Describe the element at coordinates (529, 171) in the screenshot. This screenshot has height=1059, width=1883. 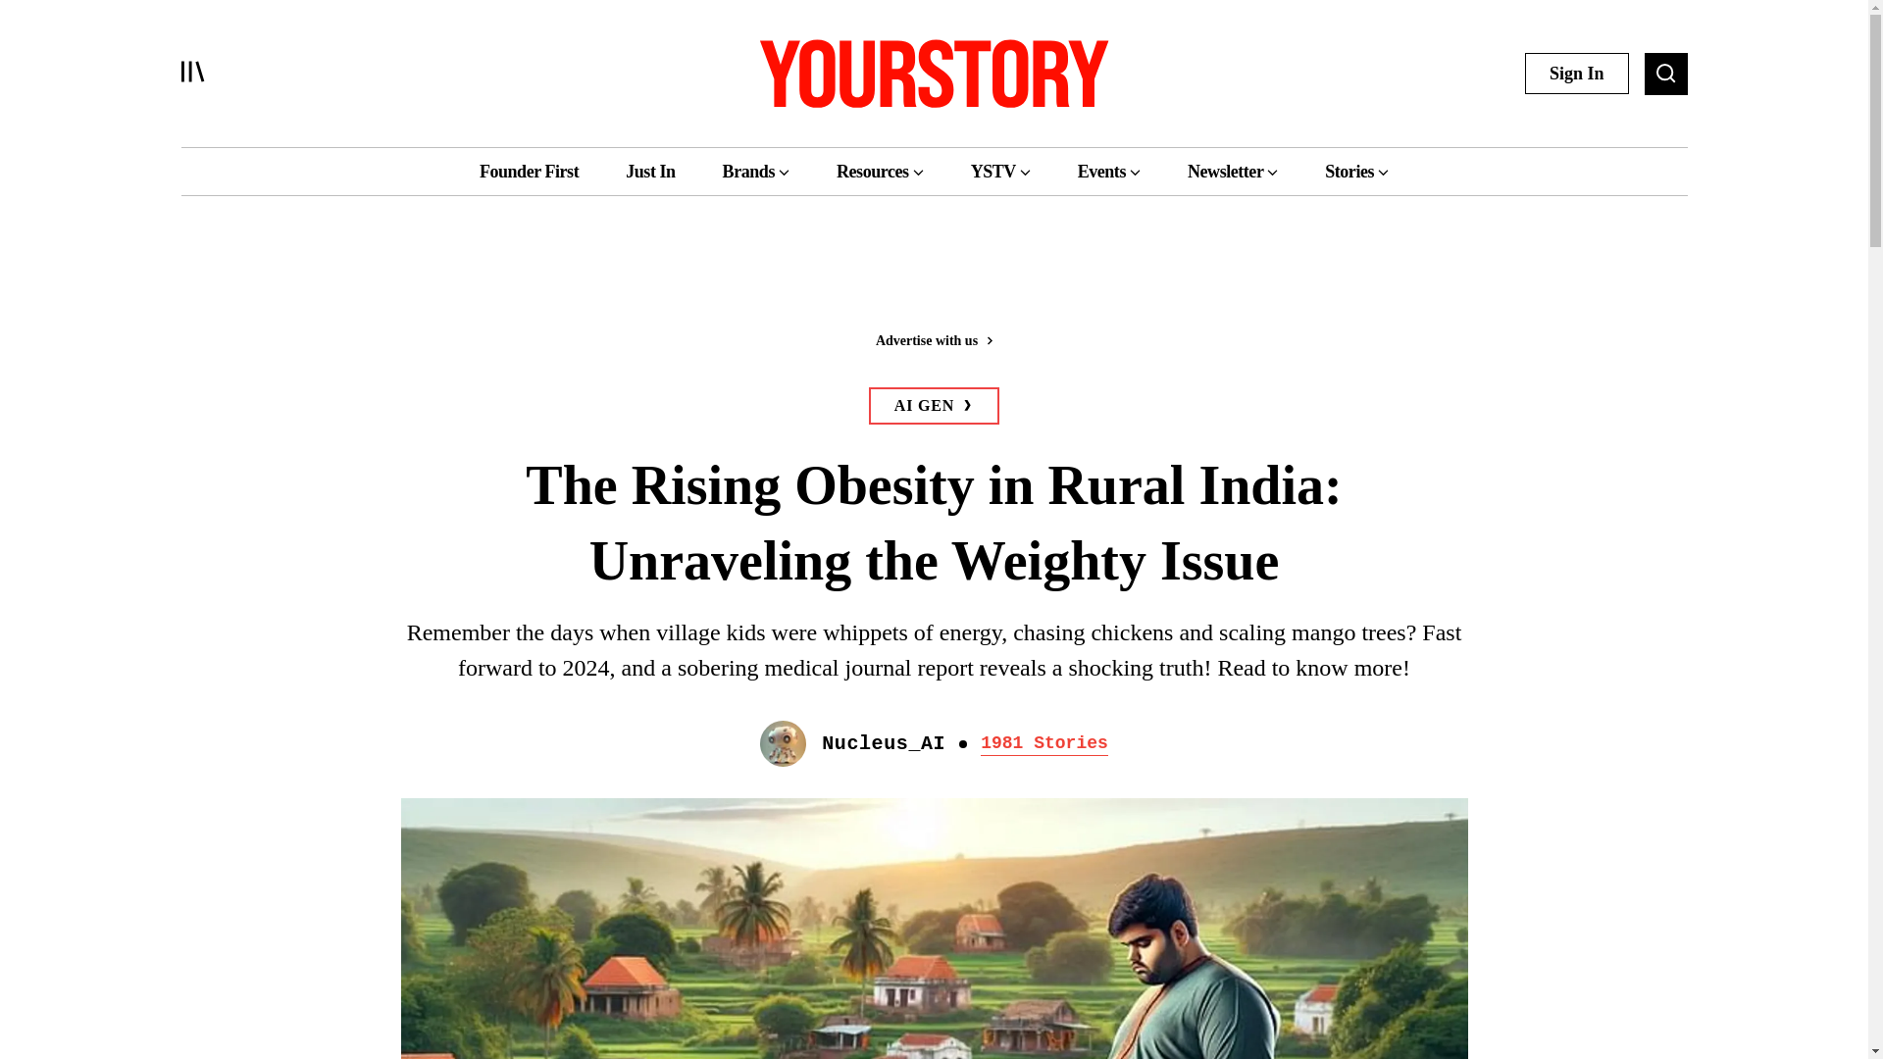
I see `Founder First` at that location.